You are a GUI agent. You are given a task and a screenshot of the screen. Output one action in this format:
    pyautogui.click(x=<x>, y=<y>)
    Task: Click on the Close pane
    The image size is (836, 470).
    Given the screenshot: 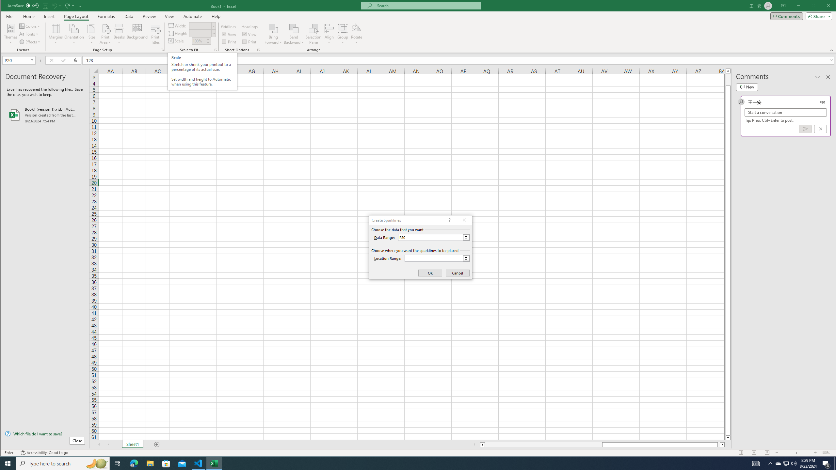 What is the action you would take?
    pyautogui.click(x=828, y=77)
    